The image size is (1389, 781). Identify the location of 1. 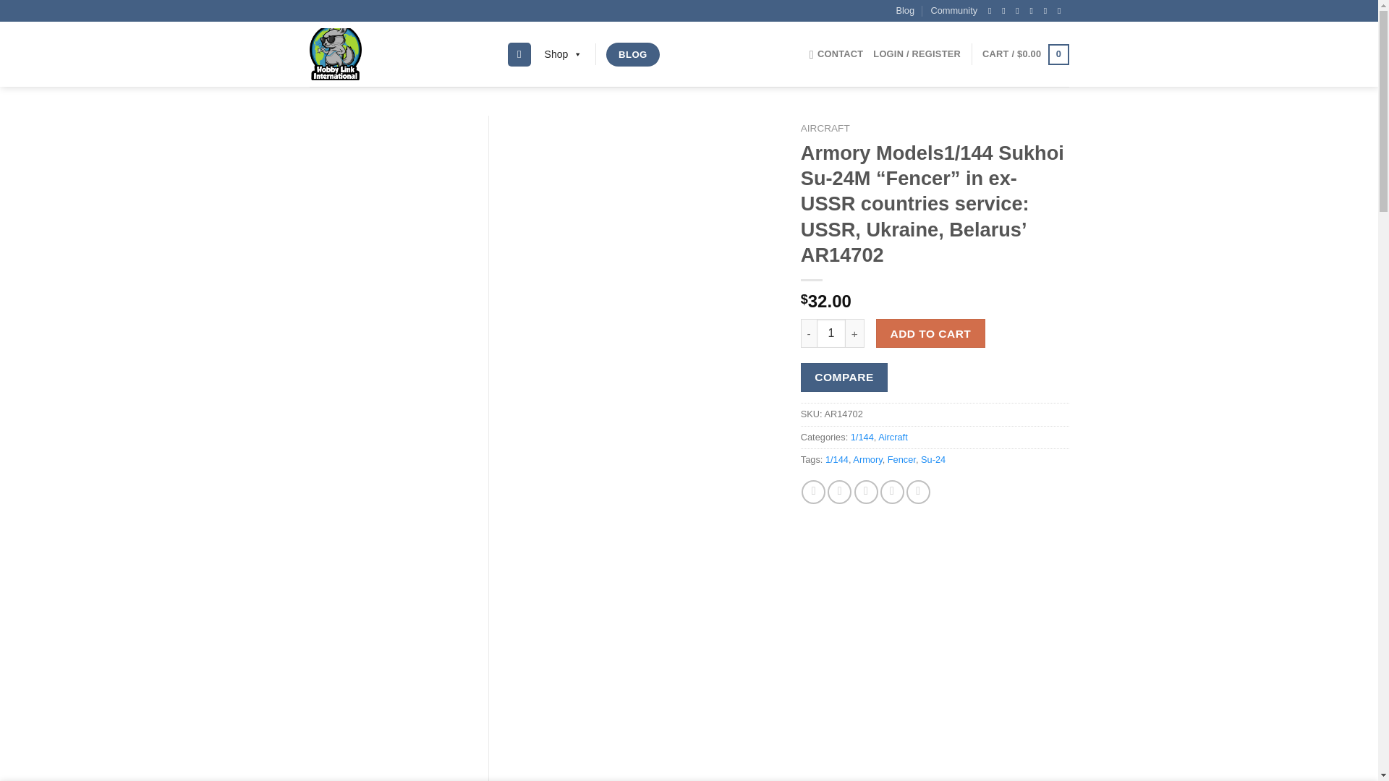
(831, 333).